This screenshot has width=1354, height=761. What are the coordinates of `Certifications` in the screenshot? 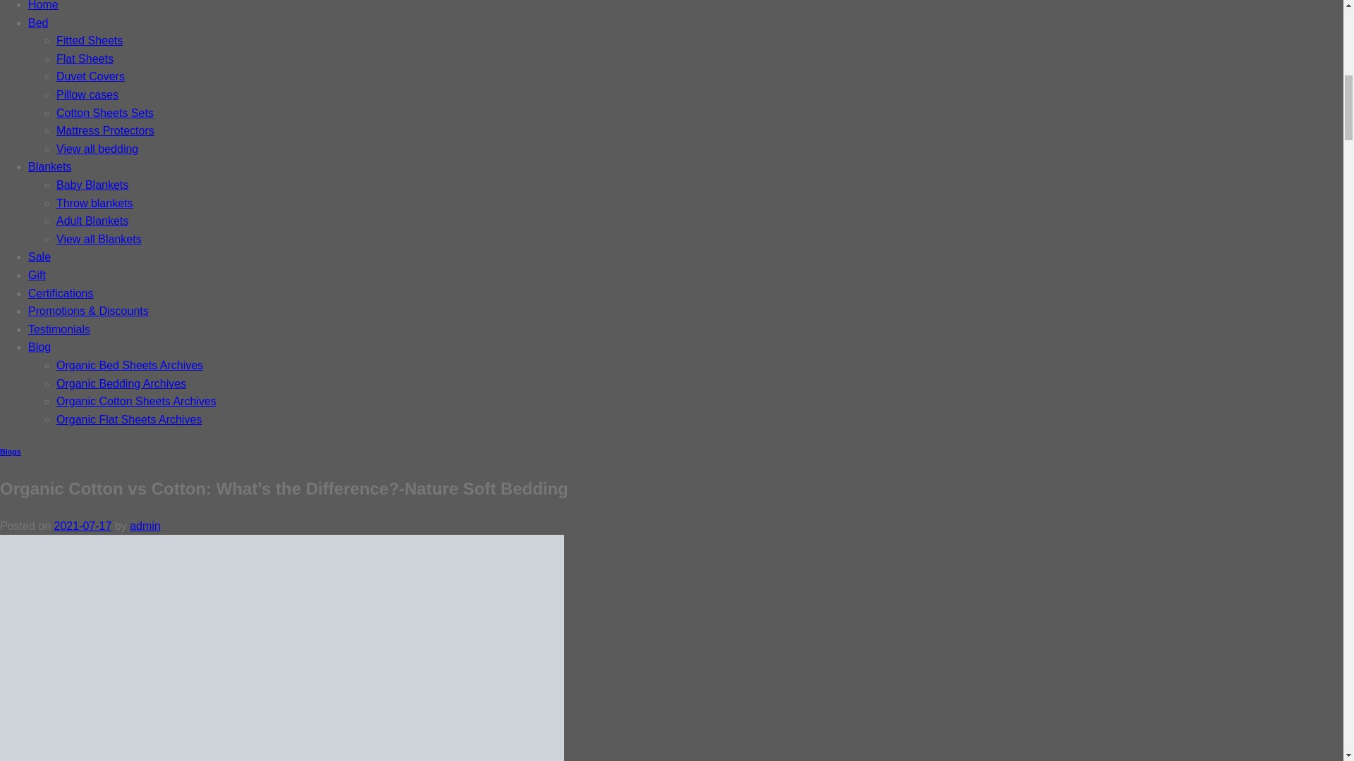 It's located at (61, 293).